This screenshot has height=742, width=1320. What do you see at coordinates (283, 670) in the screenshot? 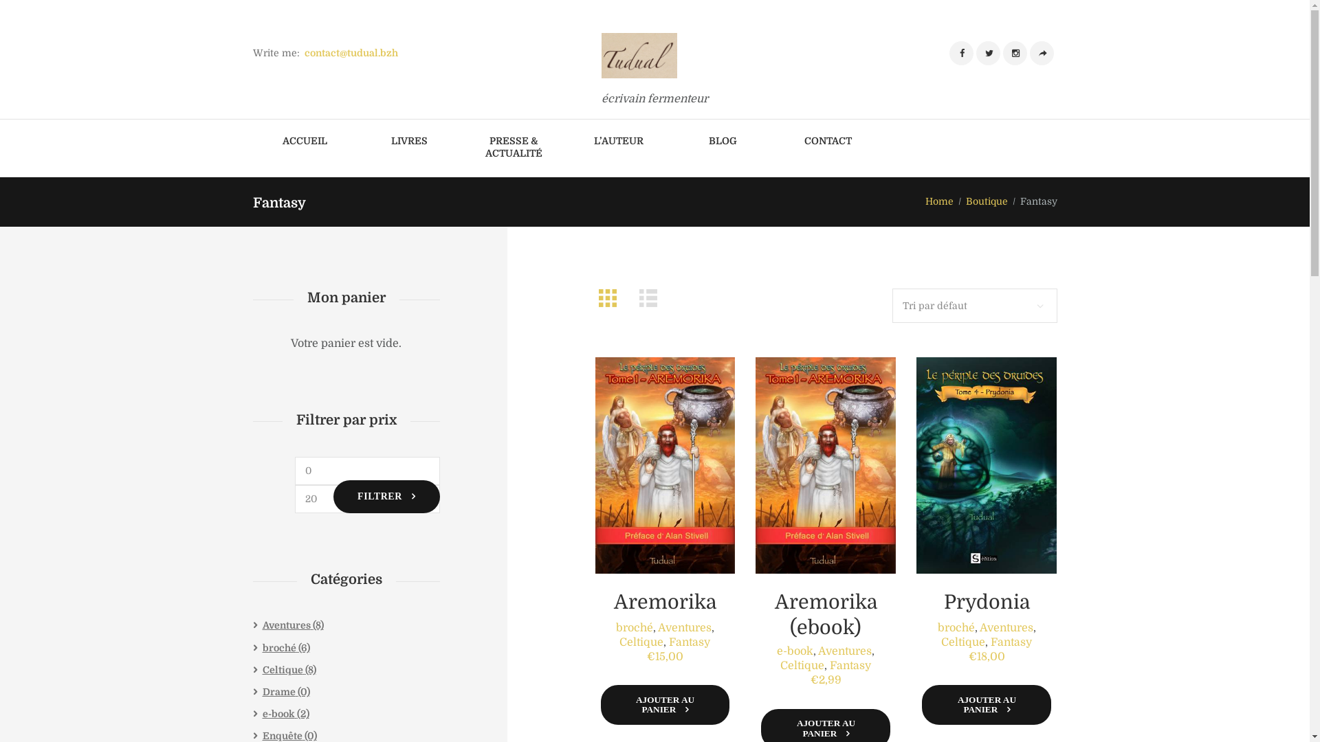
I see `Celtique` at bounding box center [283, 670].